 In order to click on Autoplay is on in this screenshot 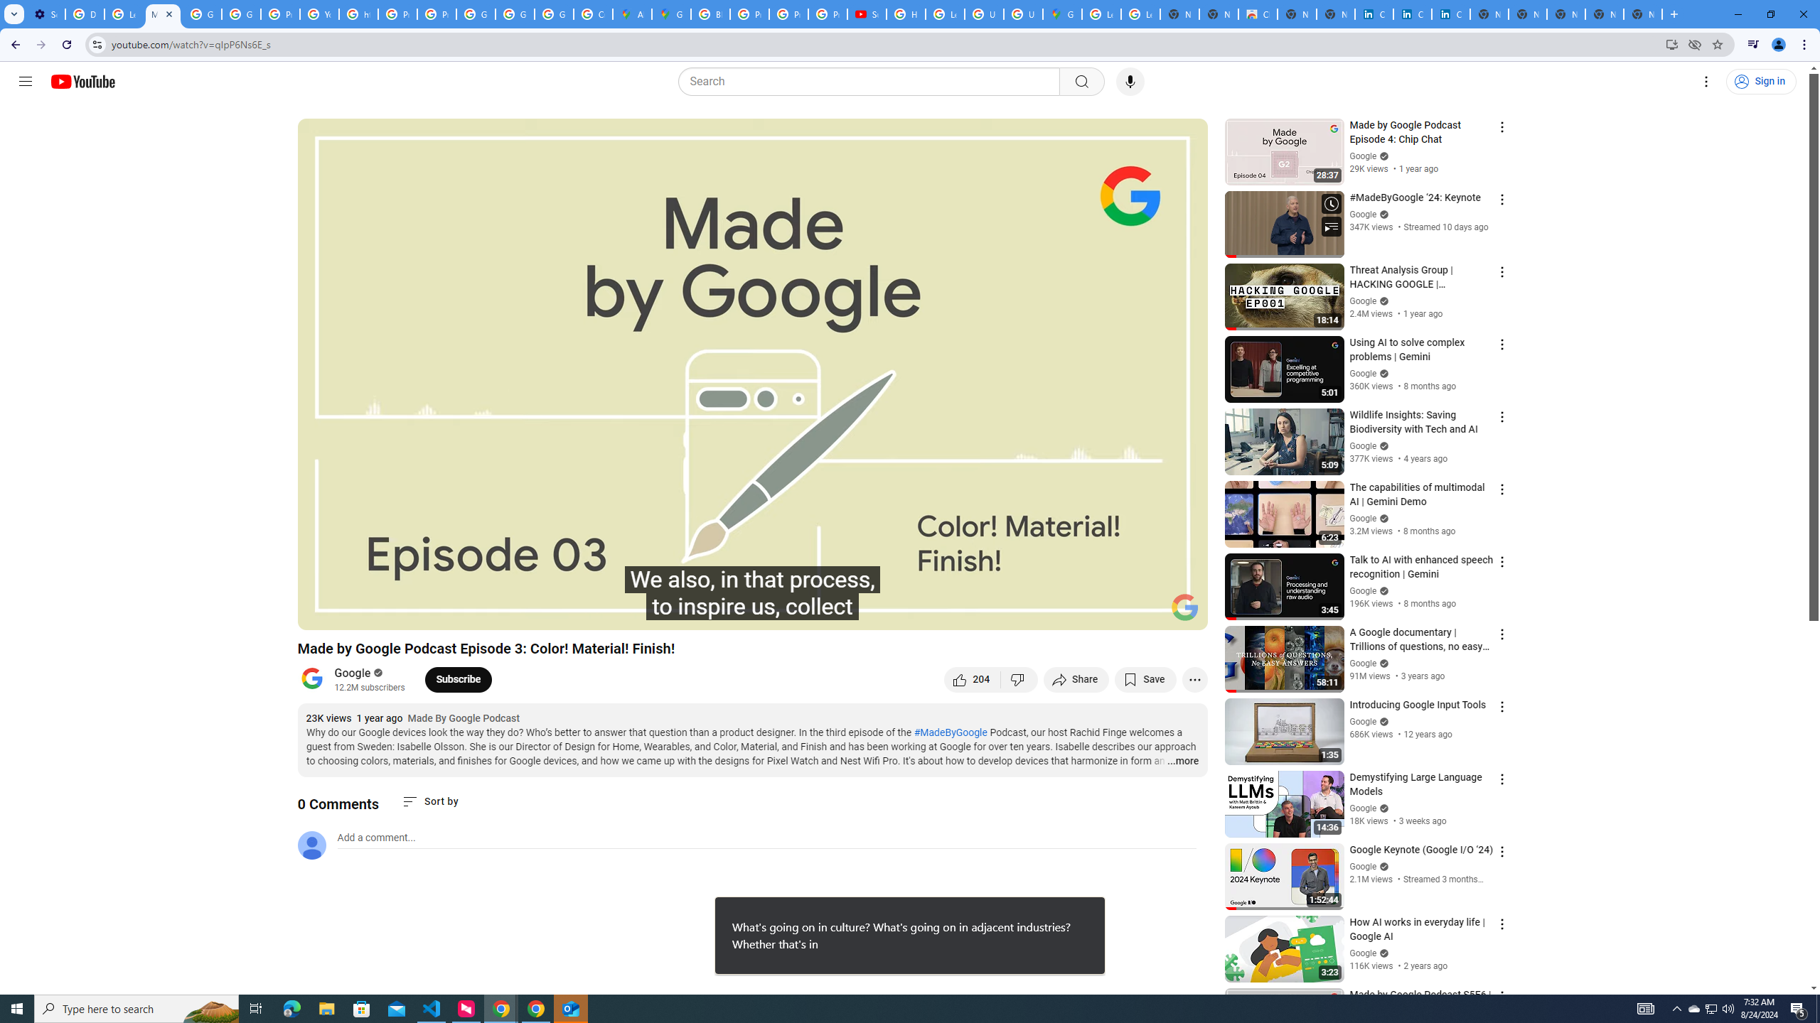, I will do `click(1011, 613)`.